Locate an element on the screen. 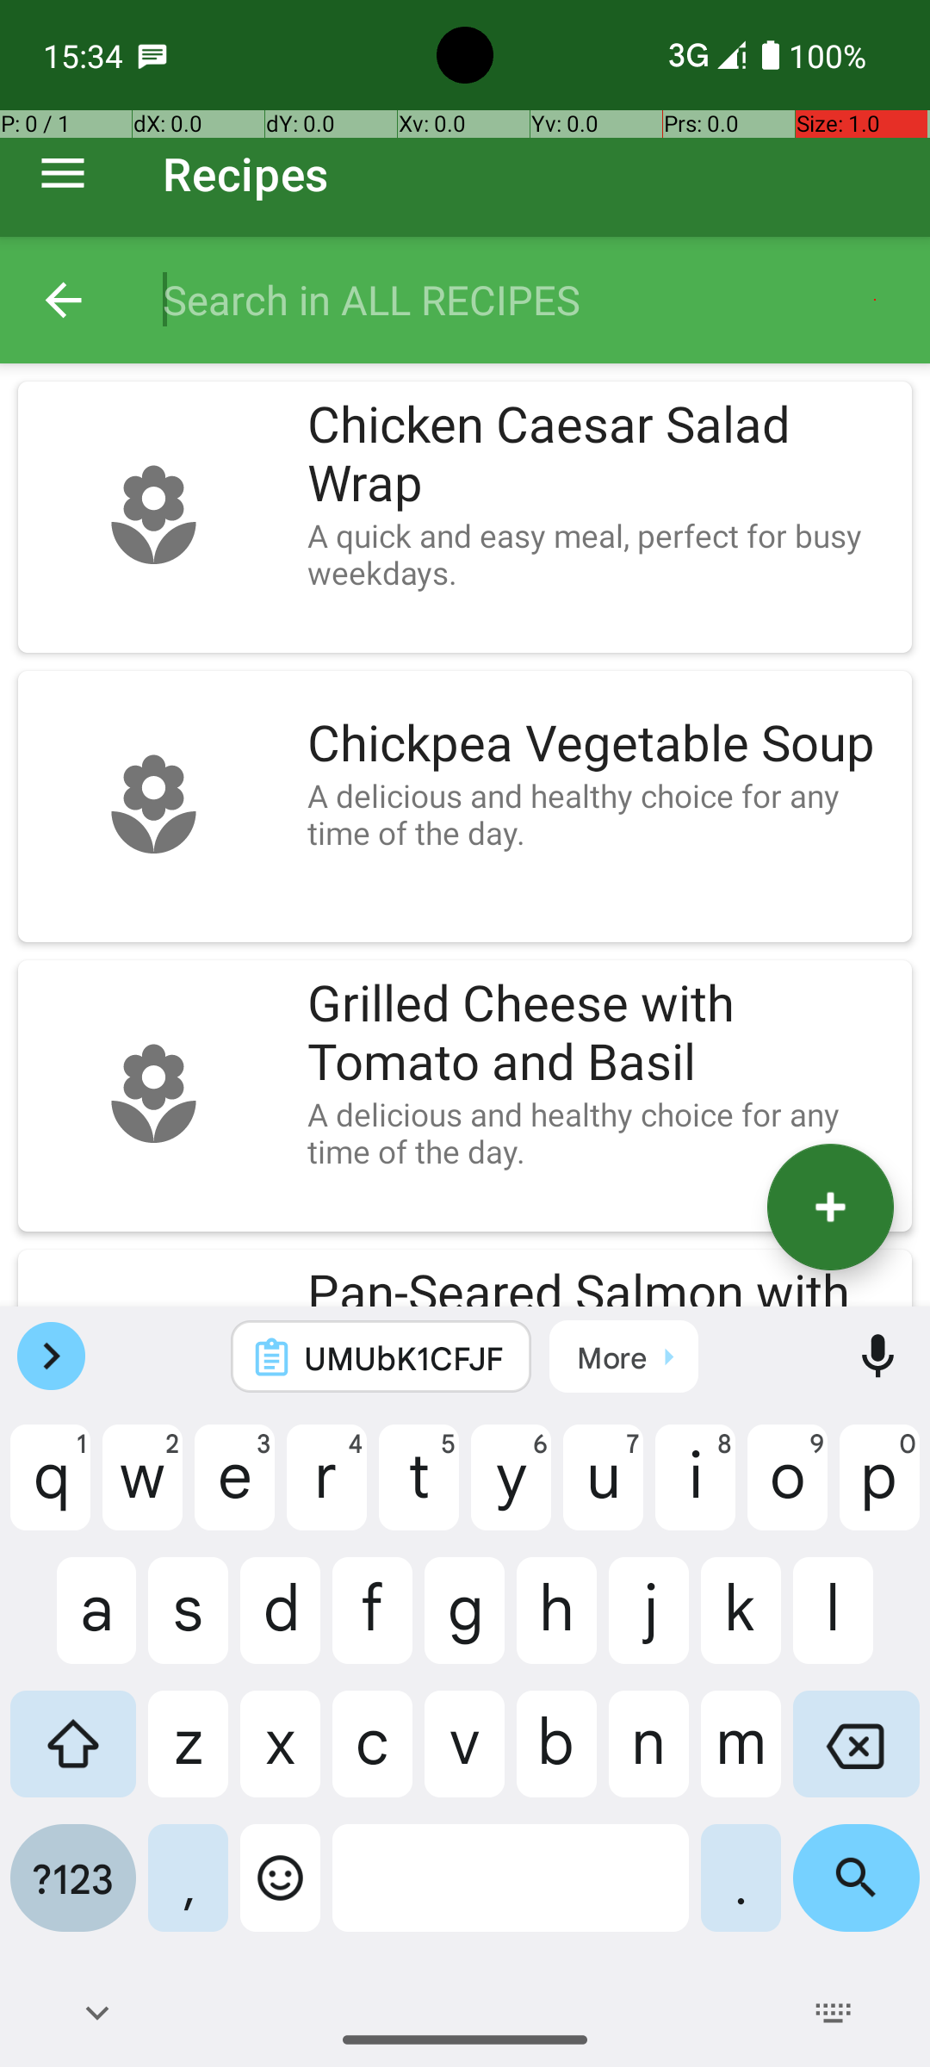 This screenshot has width=930, height=2067. UMUbK1CFJF is located at coordinates (404, 1357).